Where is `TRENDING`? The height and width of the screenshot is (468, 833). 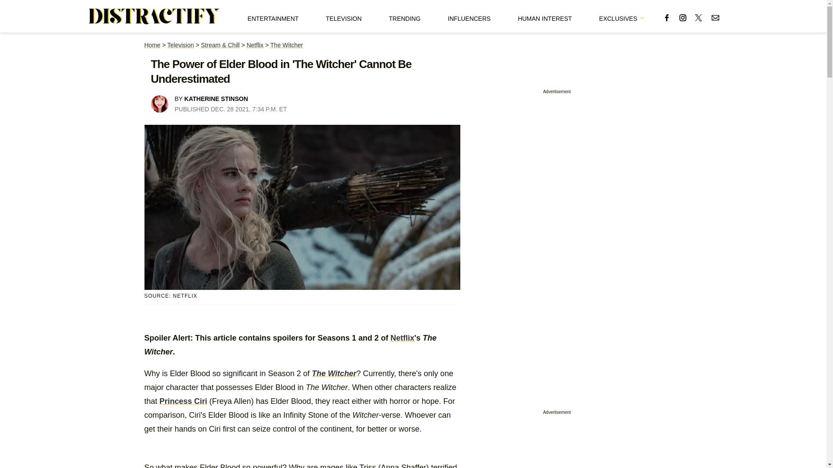 TRENDING is located at coordinates (404, 16).